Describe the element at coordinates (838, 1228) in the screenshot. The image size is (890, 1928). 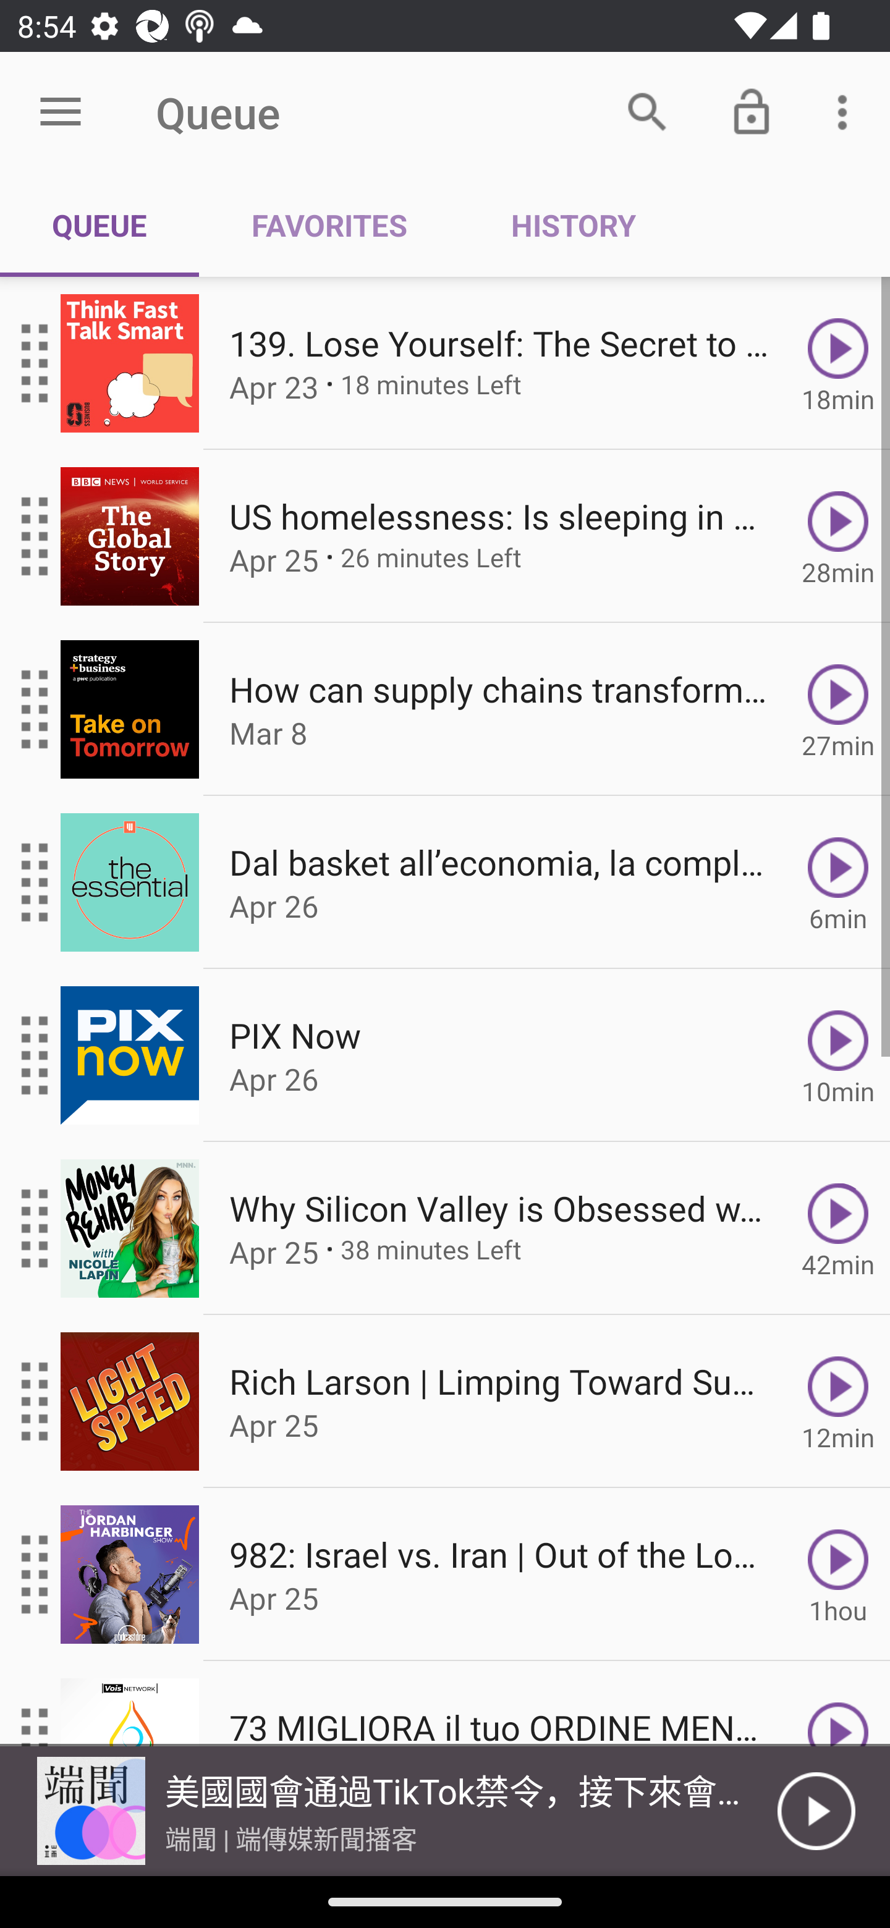
I see `Play 42min` at that location.